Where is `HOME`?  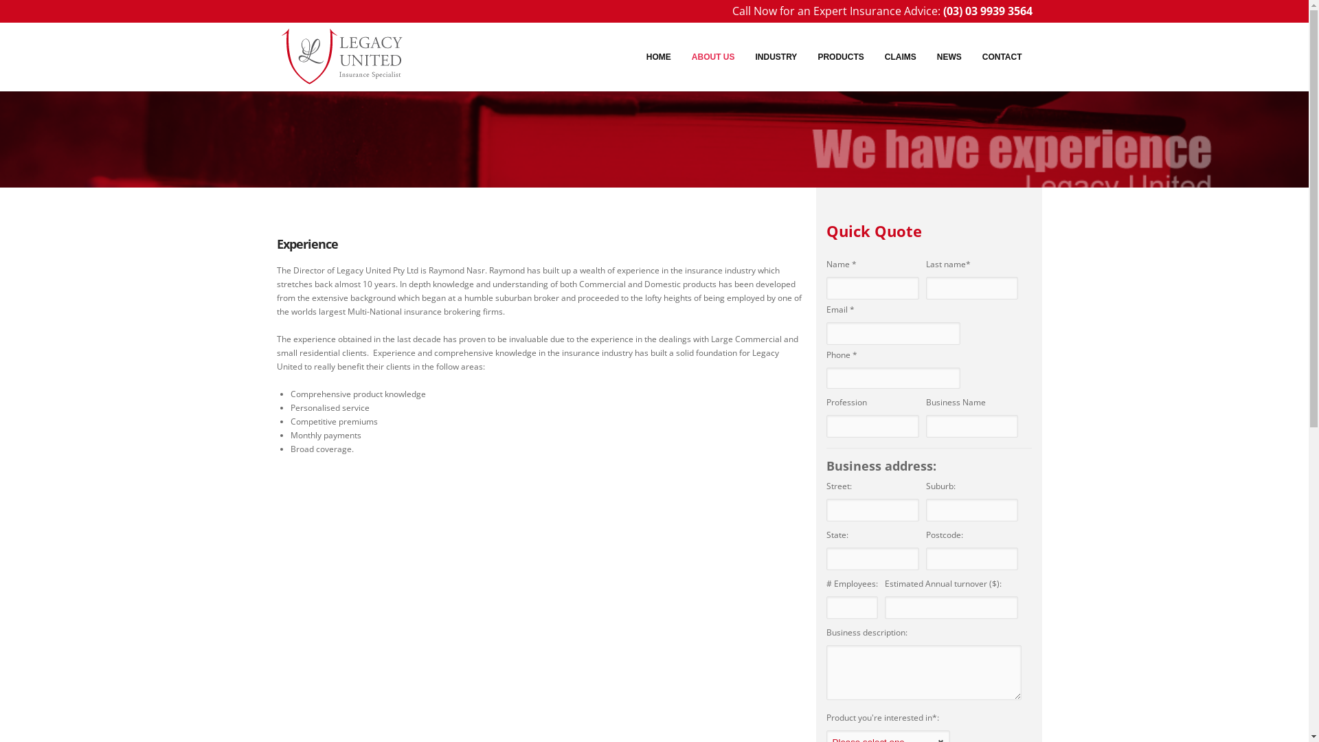
HOME is located at coordinates (659, 58).